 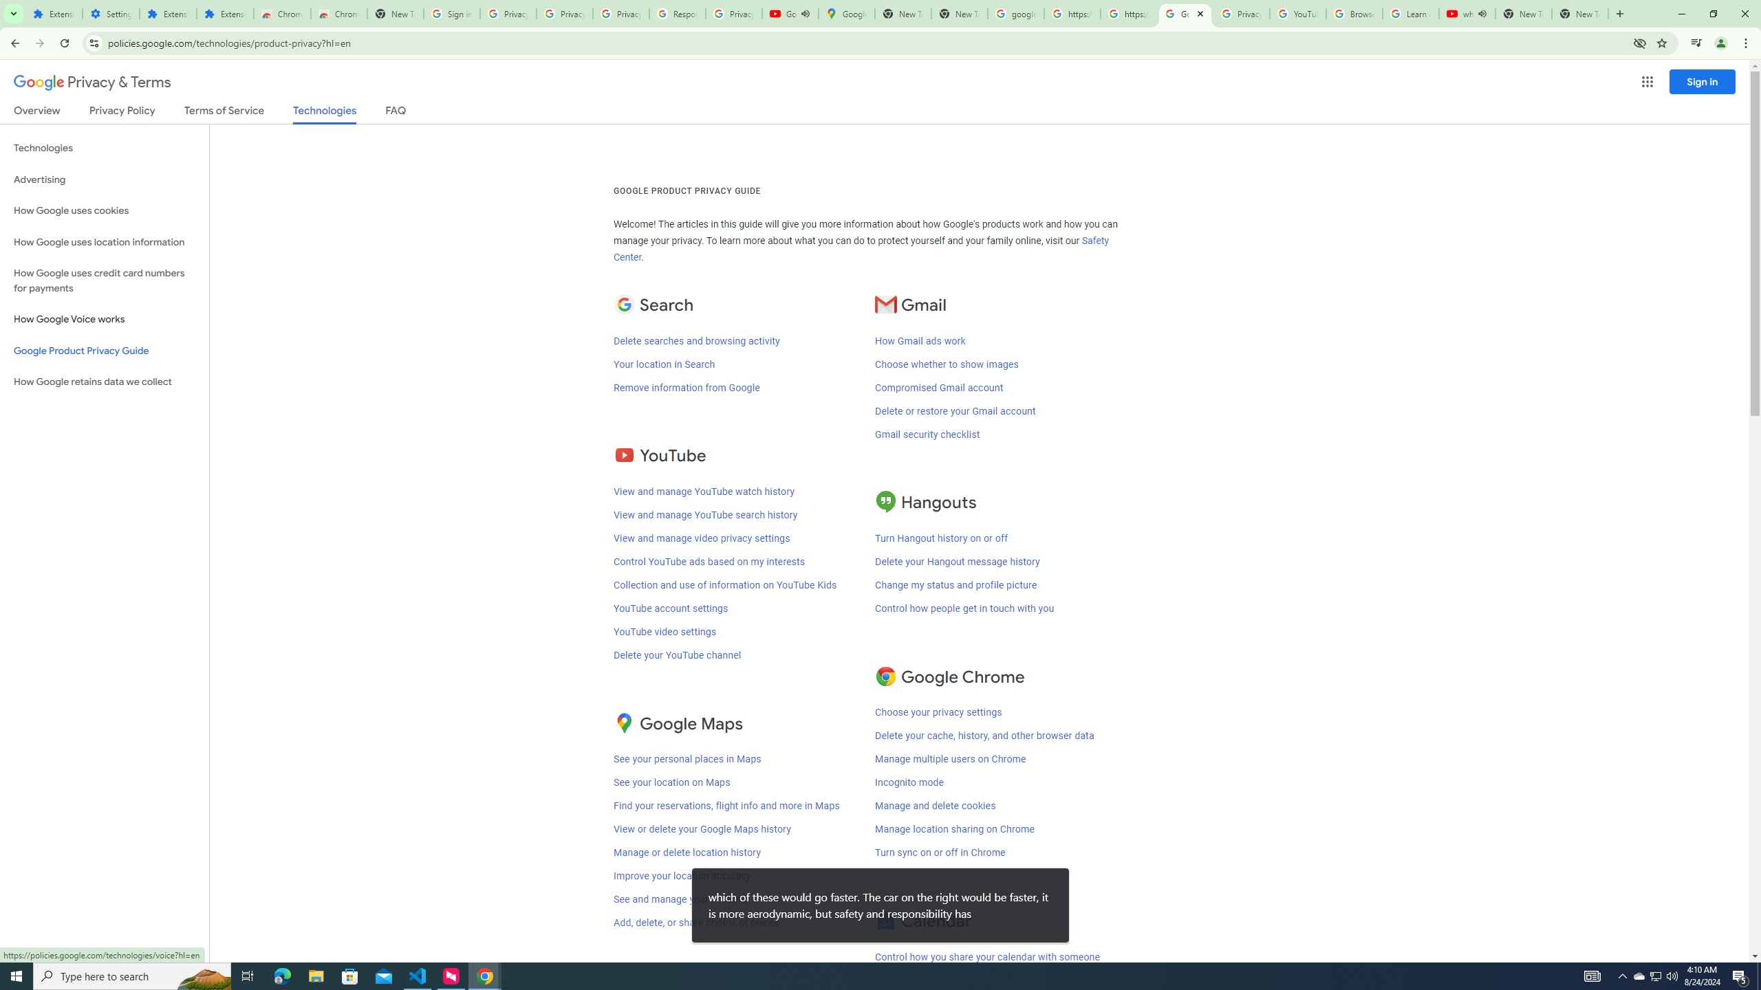 I want to click on Safety Center, so click(x=861, y=250).